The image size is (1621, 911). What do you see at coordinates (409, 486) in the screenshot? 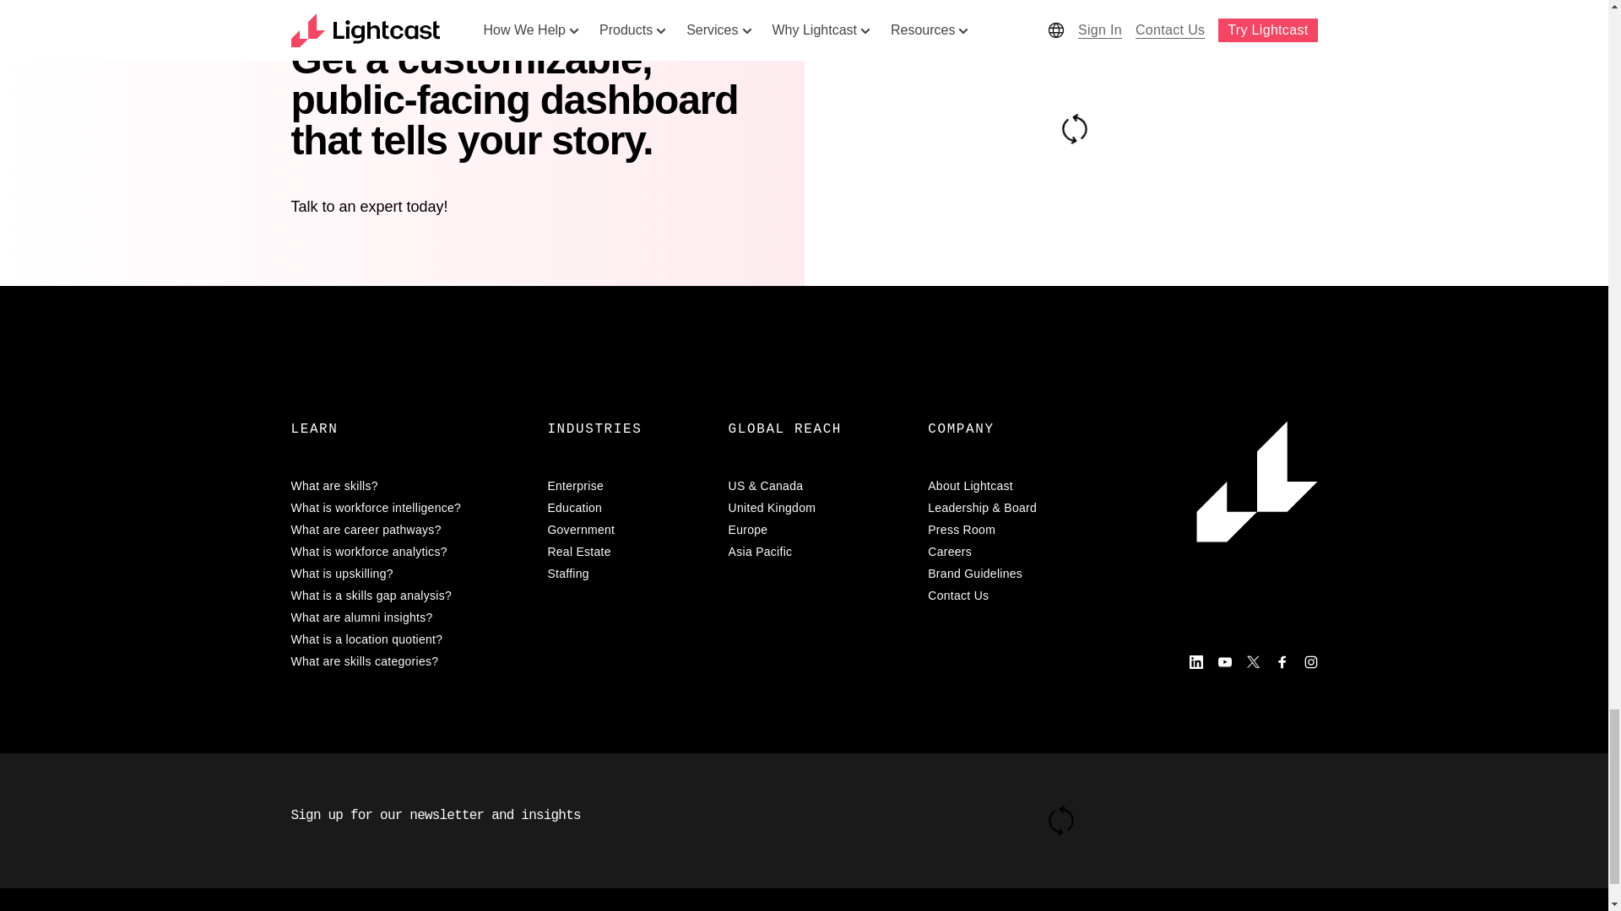
I see `What are skills?` at bounding box center [409, 486].